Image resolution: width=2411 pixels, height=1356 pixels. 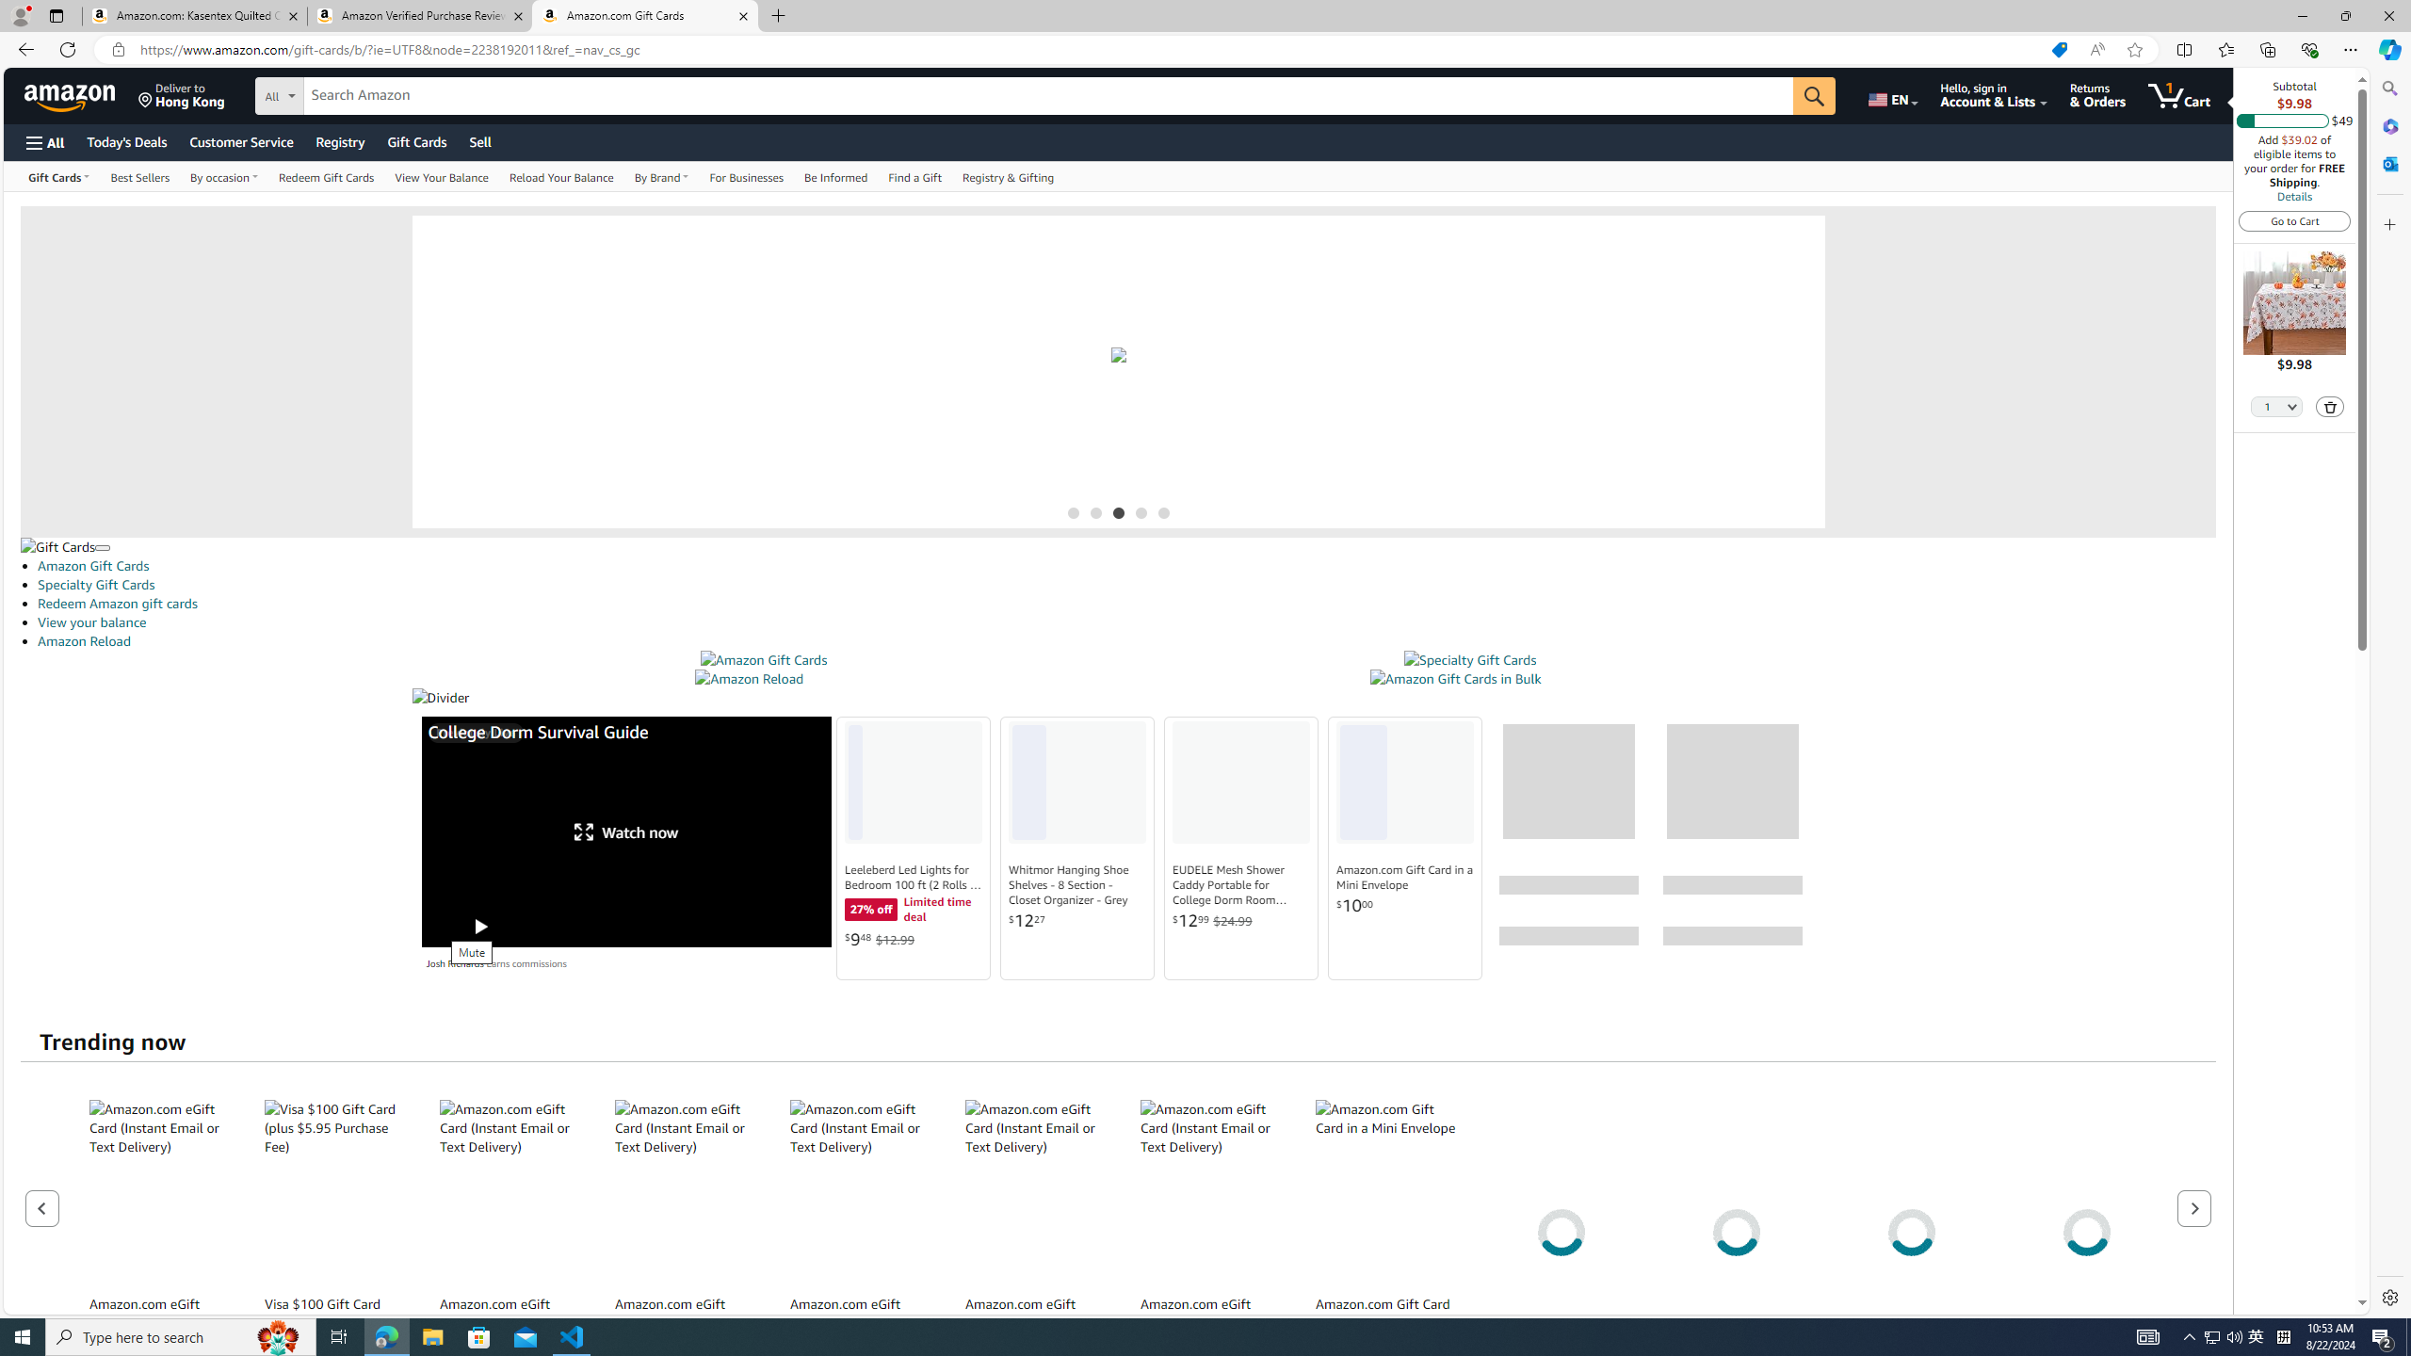 I want to click on Tap Watch now to see broadcast in immersive view, so click(x=627, y=831).